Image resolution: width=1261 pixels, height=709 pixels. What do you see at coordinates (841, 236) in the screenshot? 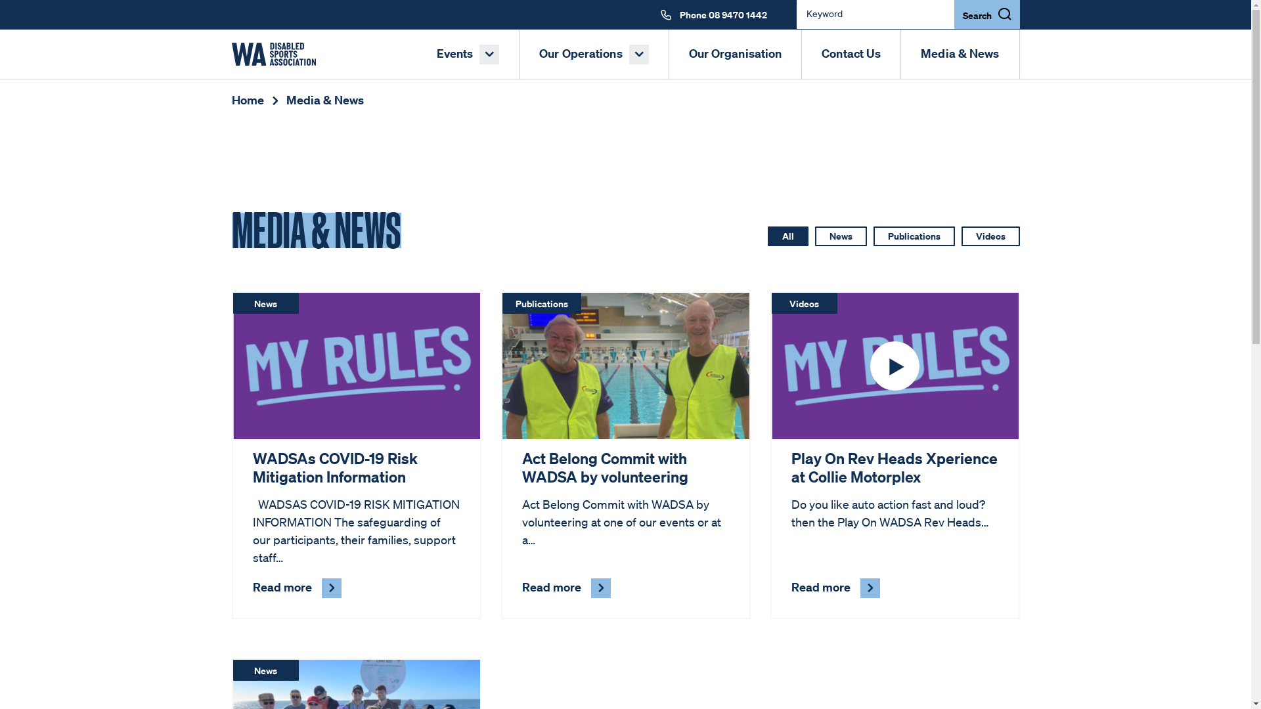
I see `News` at bounding box center [841, 236].